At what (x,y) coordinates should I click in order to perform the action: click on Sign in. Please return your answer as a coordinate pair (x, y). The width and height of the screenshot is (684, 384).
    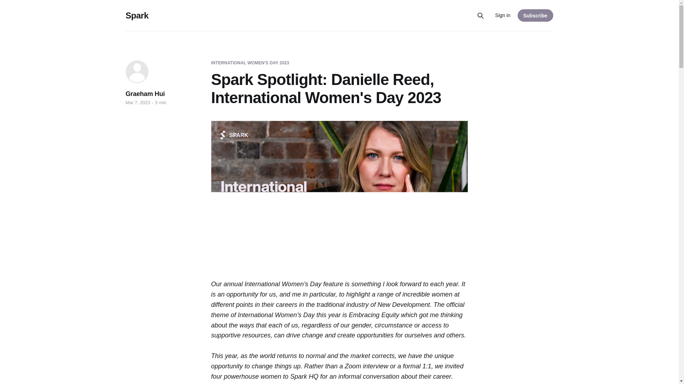
    Looking at the image, I should click on (503, 15).